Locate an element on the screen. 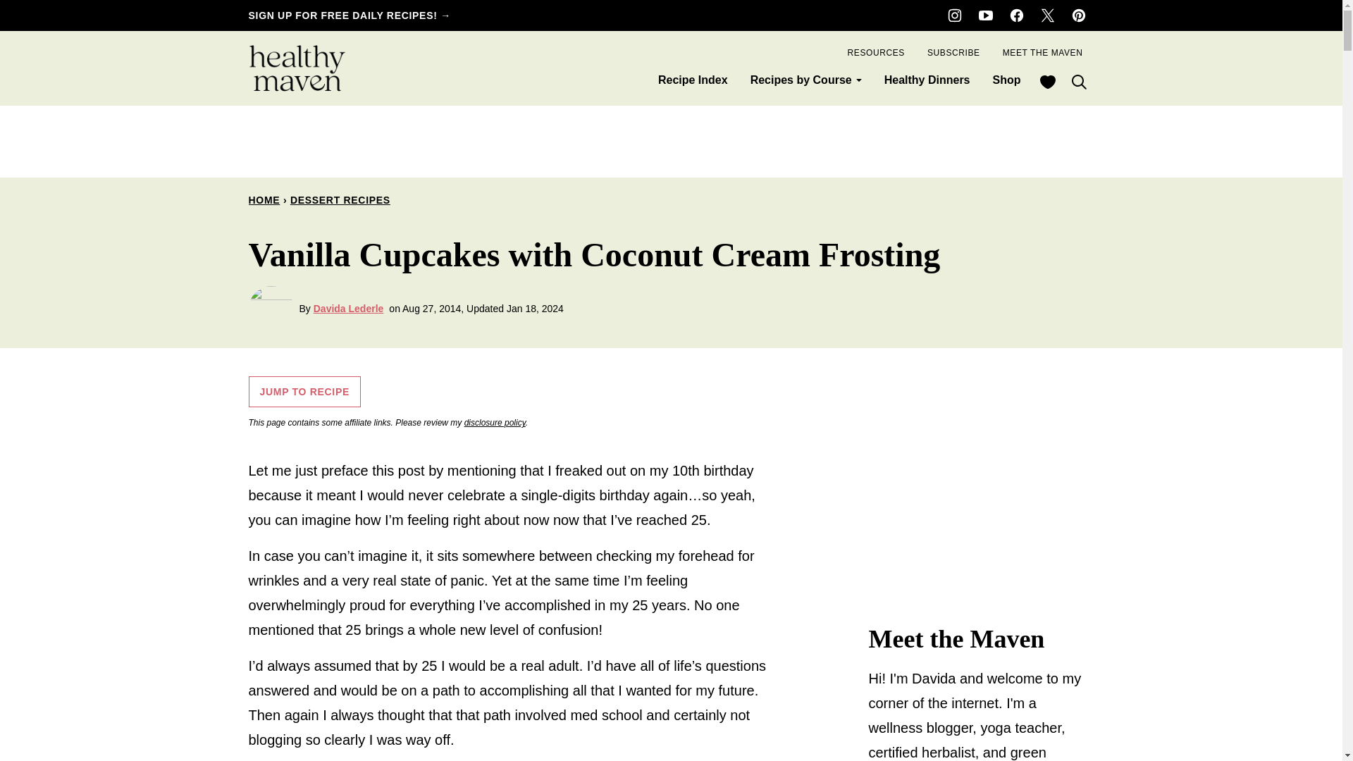 The image size is (1353, 761). SUBSCRIBE is located at coordinates (953, 52).